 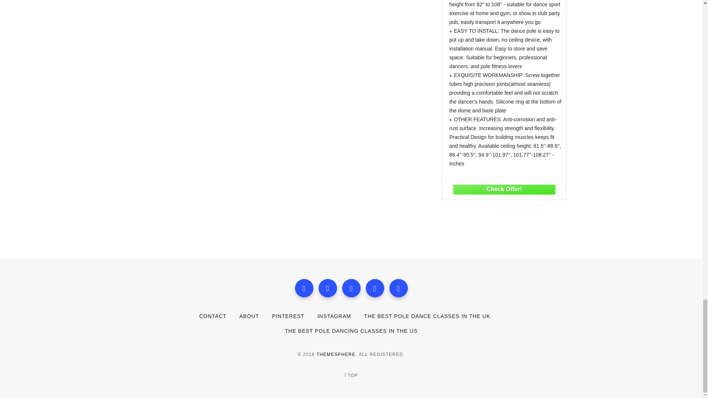 What do you see at coordinates (398, 288) in the screenshot?
I see `Dribbble` at bounding box center [398, 288].